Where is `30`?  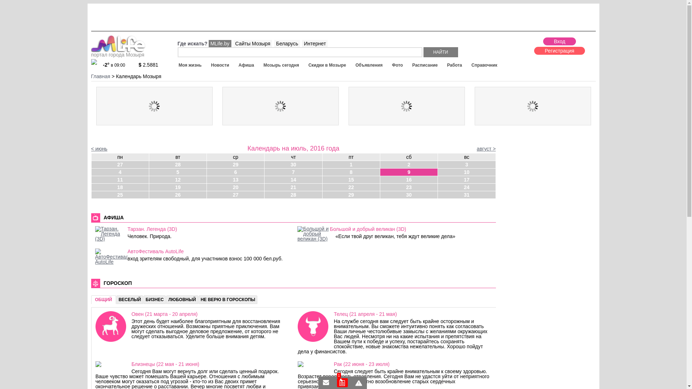 30 is located at coordinates (409, 195).